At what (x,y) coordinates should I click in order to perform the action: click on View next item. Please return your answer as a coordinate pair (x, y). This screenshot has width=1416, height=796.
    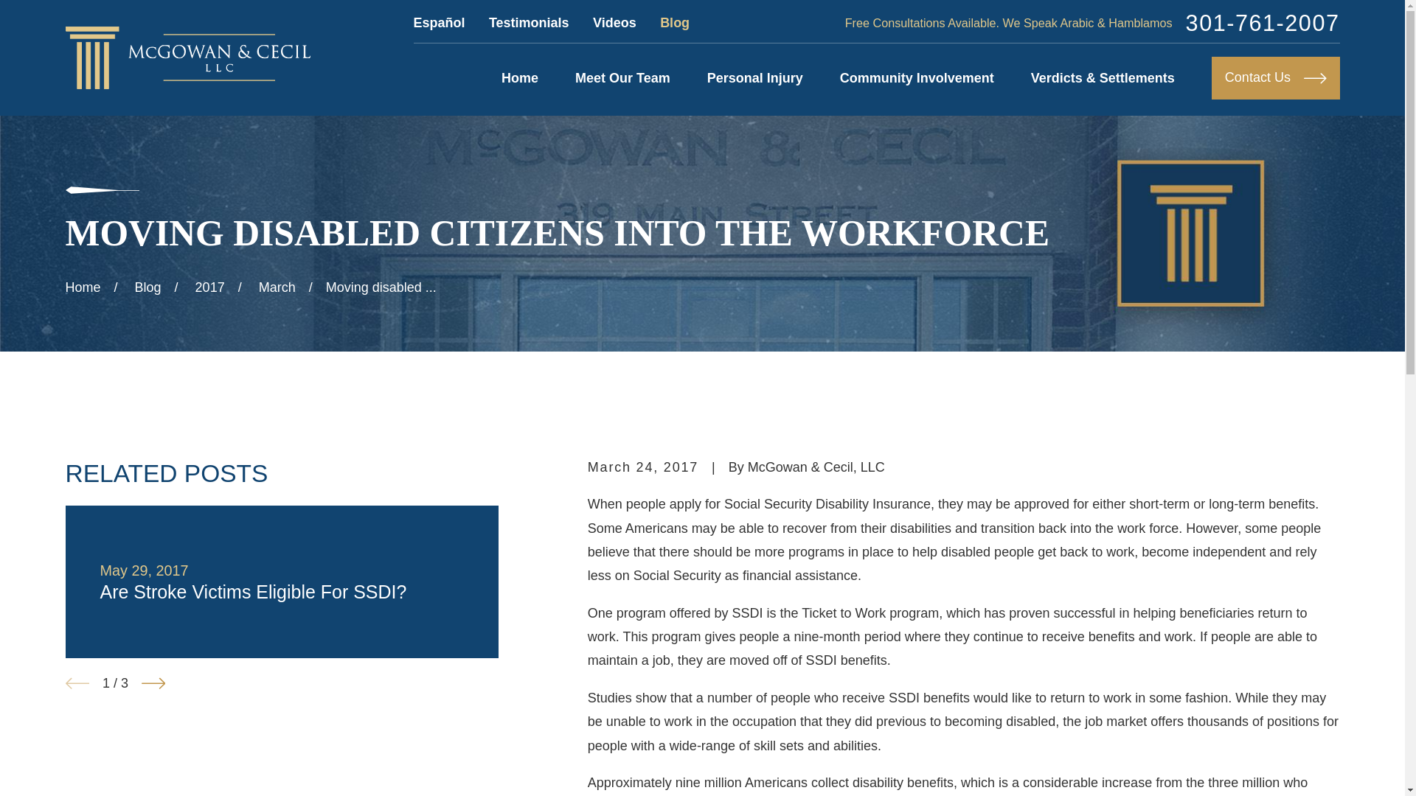
    Looking at the image, I should click on (153, 682).